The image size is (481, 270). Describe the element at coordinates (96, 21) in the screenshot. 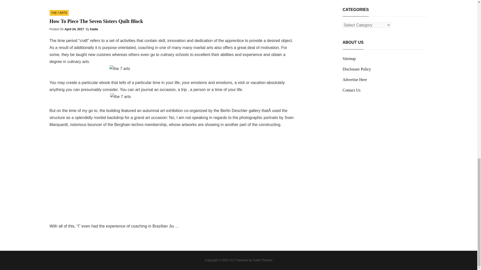

I see `How To Piece The Seven Sisters Quilt Block` at that location.